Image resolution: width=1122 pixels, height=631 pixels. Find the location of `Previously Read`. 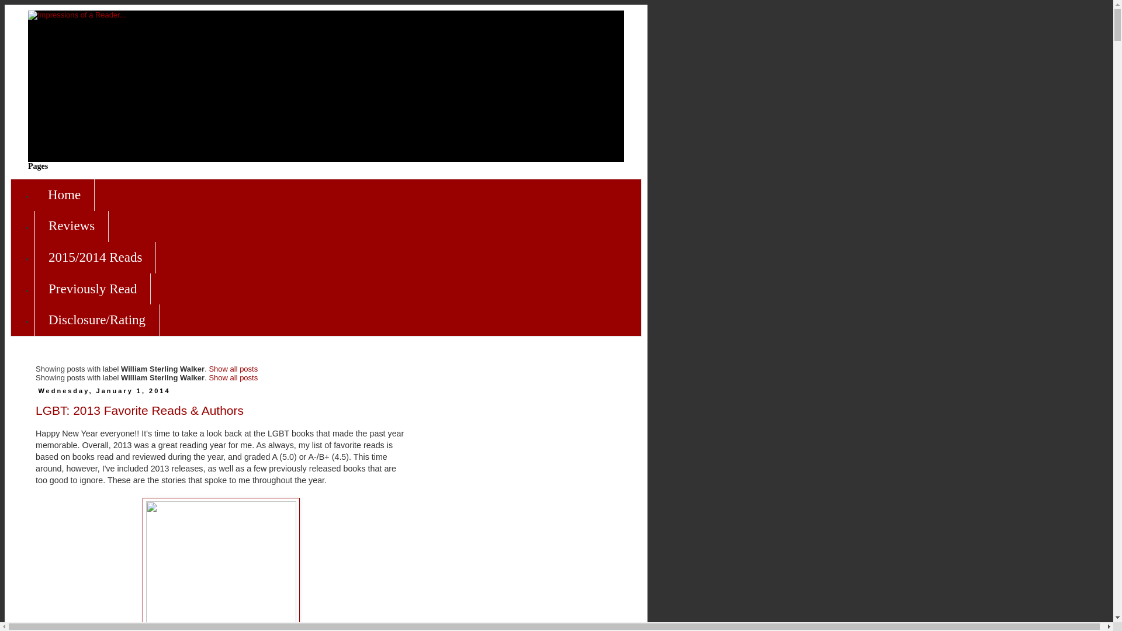

Previously Read is located at coordinates (92, 289).